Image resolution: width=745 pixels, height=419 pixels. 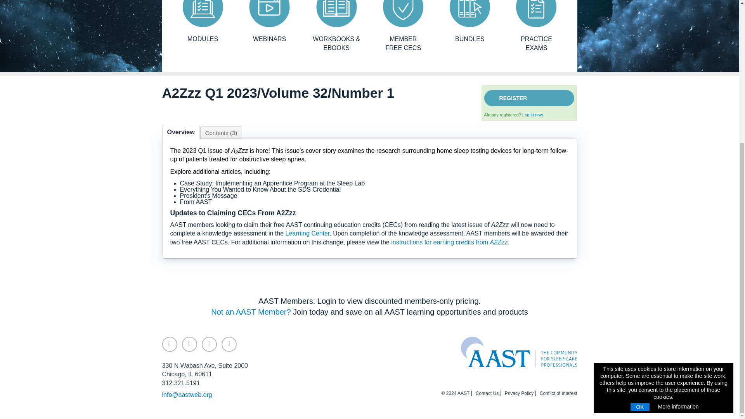 What do you see at coordinates (203, 22) in the screenshot?
I see `REGISTER` at bounding box center [203, 22].